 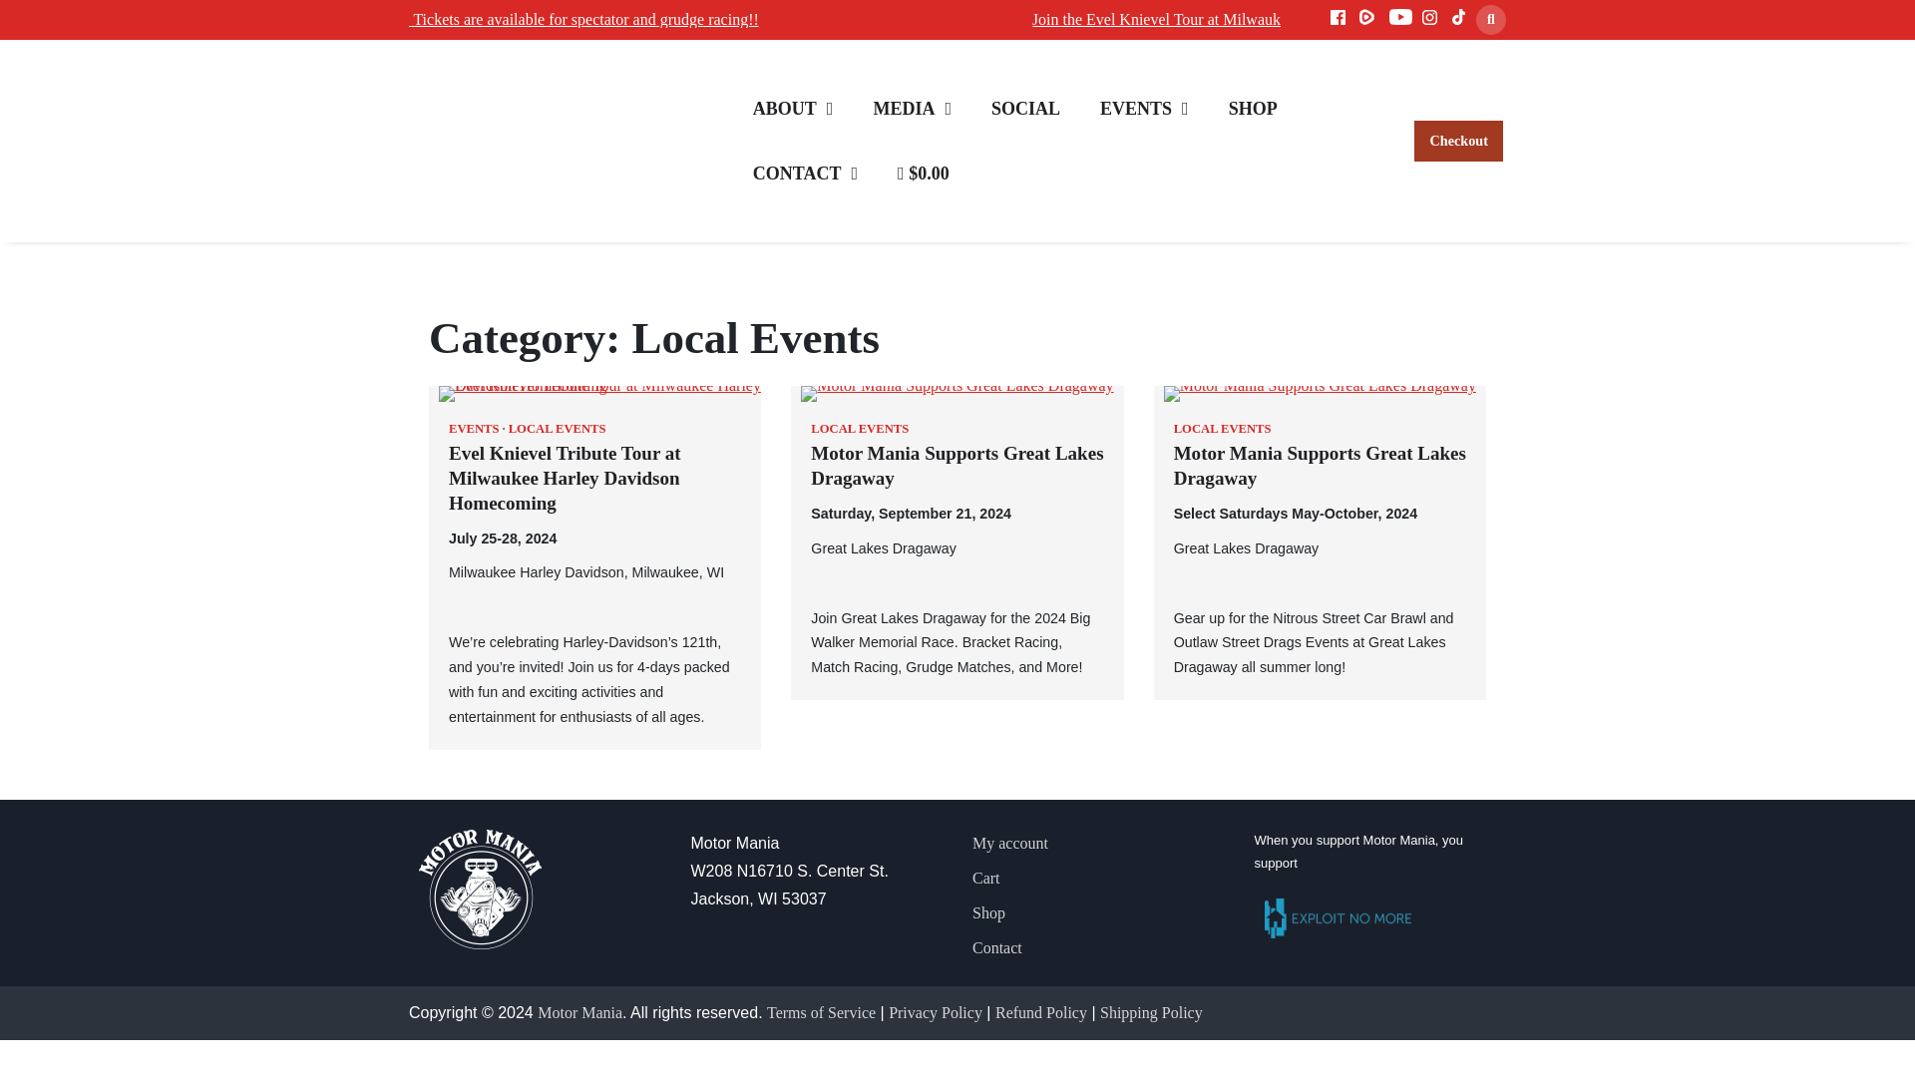 I want to click on Checkout, so click(x=1458, y=141).